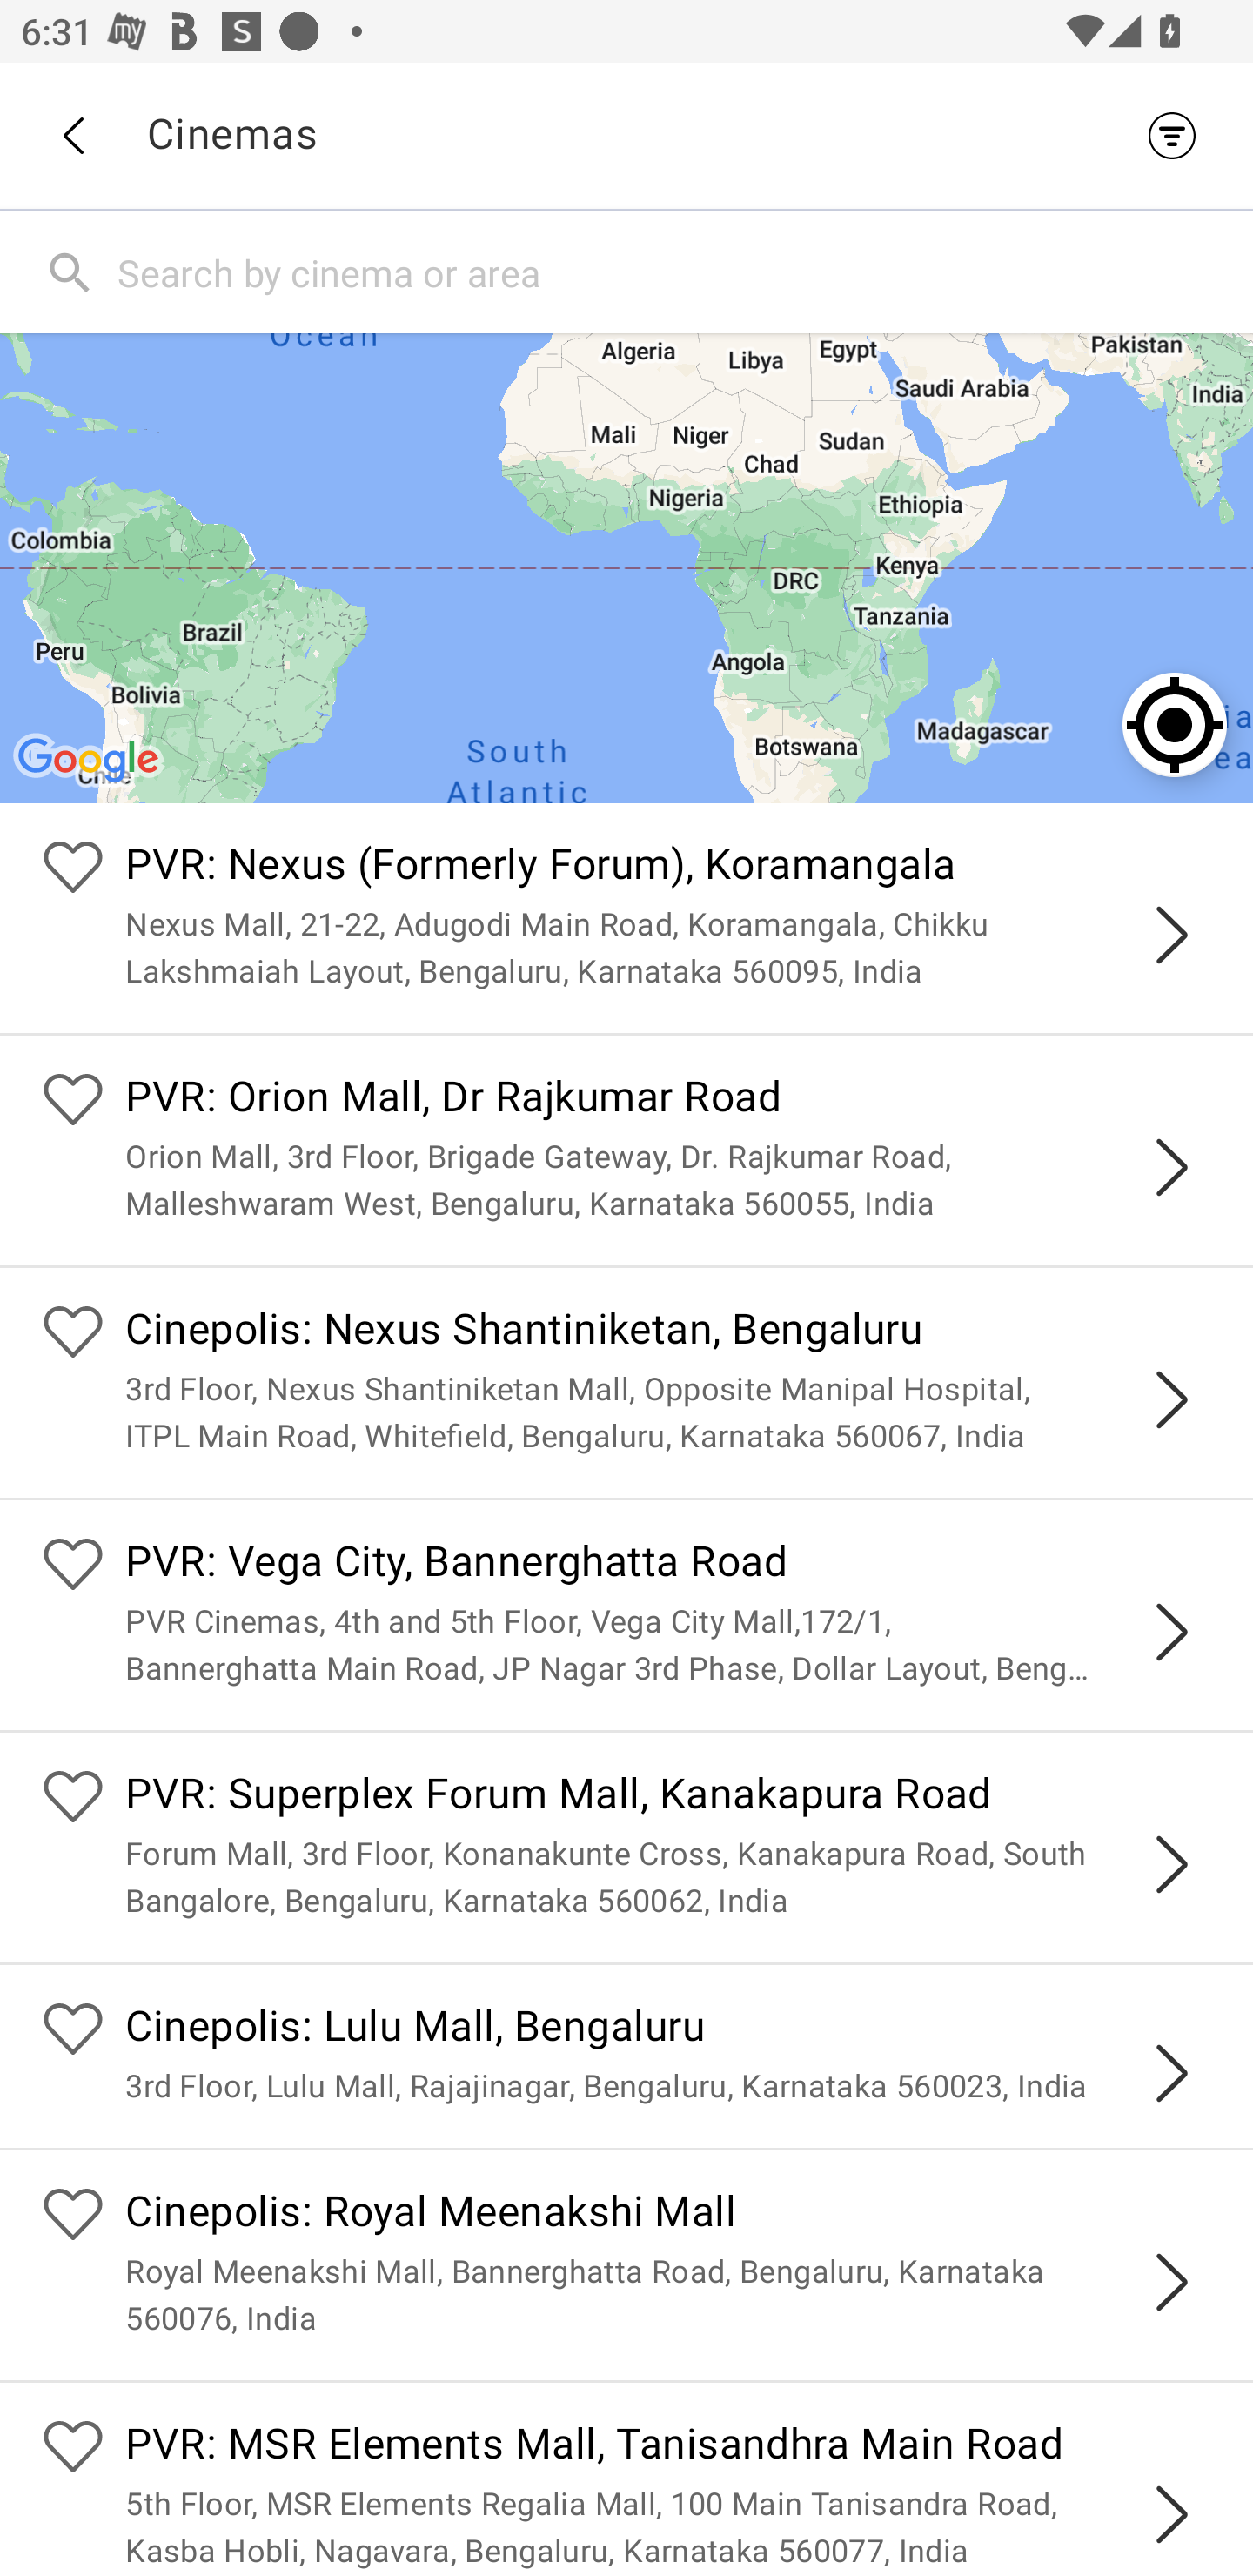  What do you see at coordinates (1171, 1632) in the screenshot?
I see `` at bounding box center [1171, 1632].